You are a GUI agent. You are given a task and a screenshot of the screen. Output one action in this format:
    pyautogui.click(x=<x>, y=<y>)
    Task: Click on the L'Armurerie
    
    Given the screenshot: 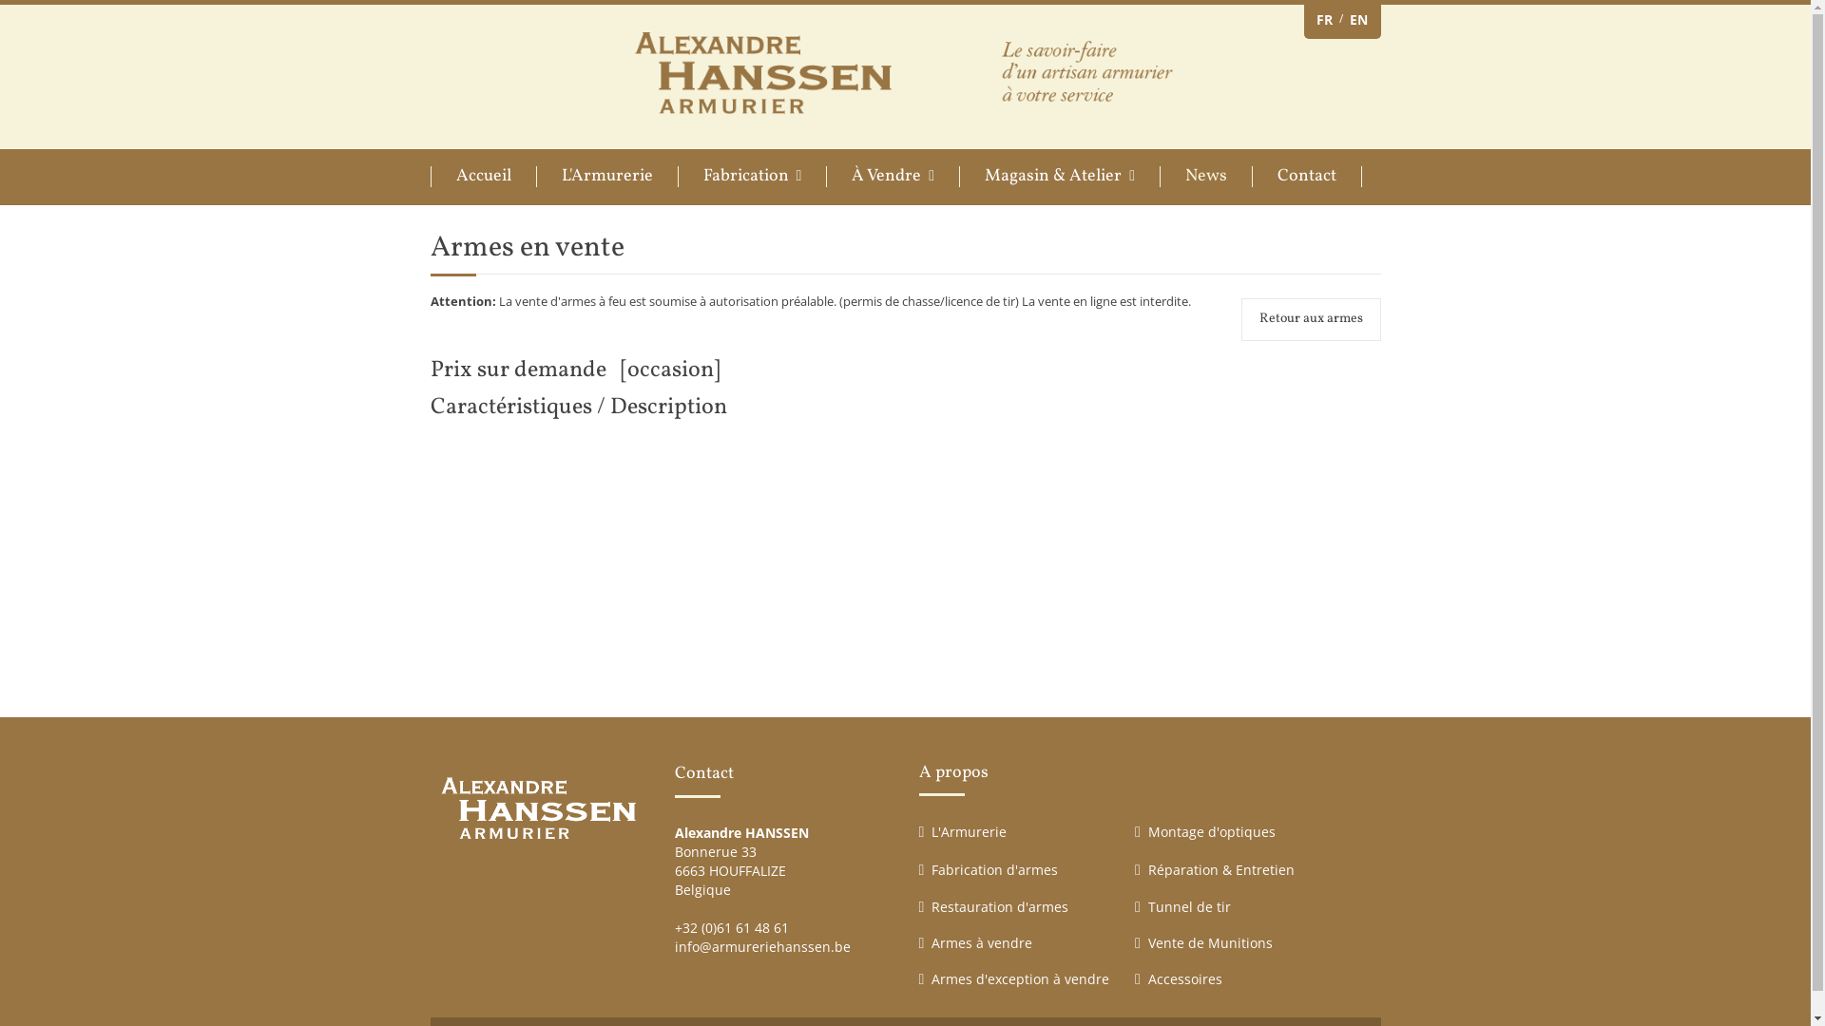 What is the action you would take?
    pyautogui.click(x=969, y=832)
    